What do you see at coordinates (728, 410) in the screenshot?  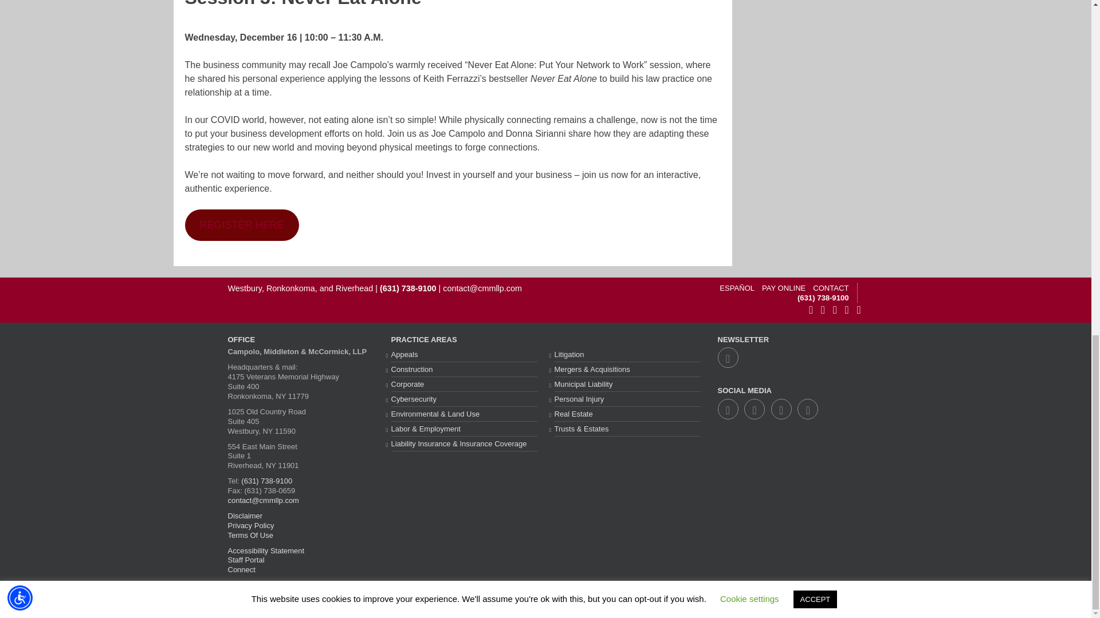 I see `Facebook` at bounding box center [728, 410].